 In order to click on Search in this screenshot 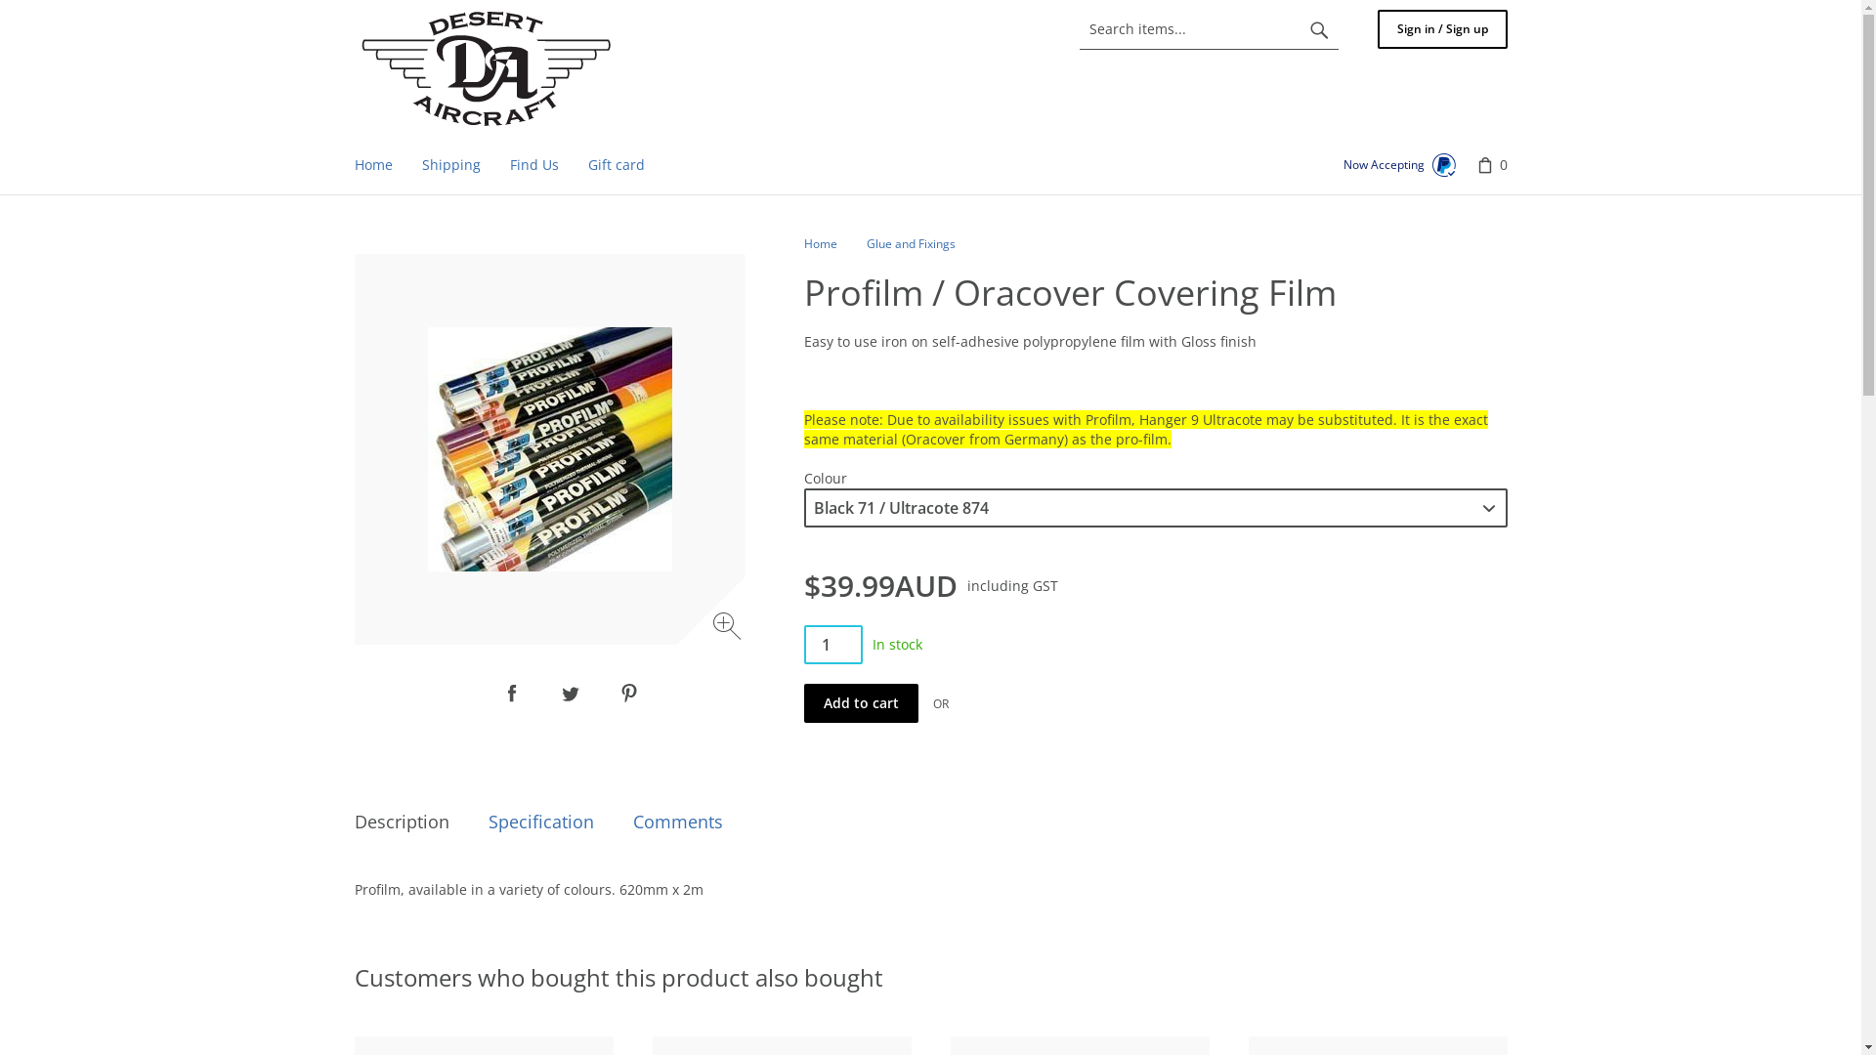, I will do `click(1319, 29)`.